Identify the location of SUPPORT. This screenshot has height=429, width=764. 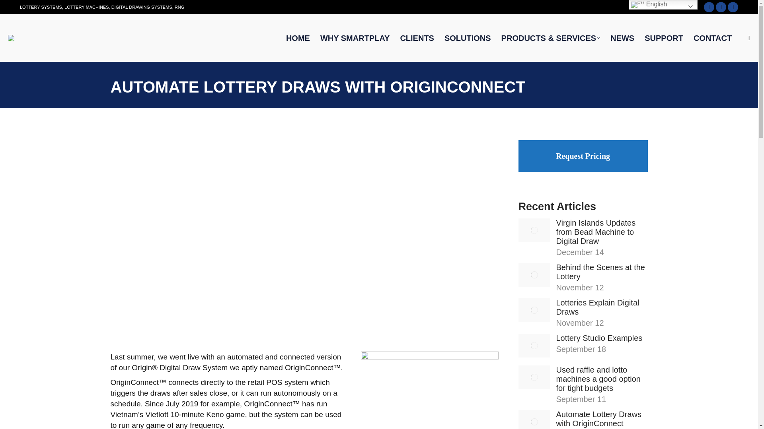
(664, 38).